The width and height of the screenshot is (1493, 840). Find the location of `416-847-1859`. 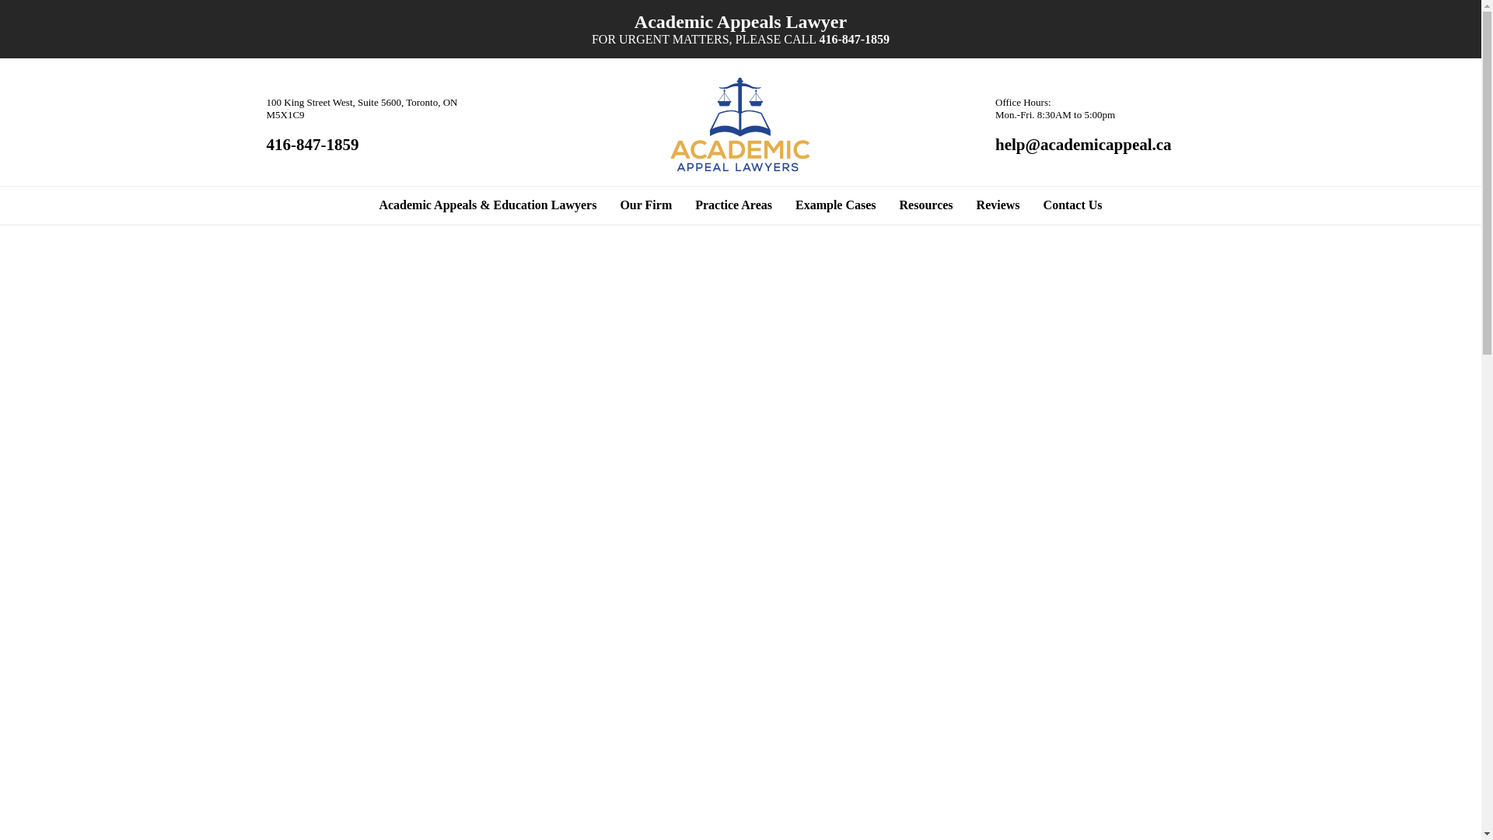

416-847-1859 is located at coordinates (854, 39).